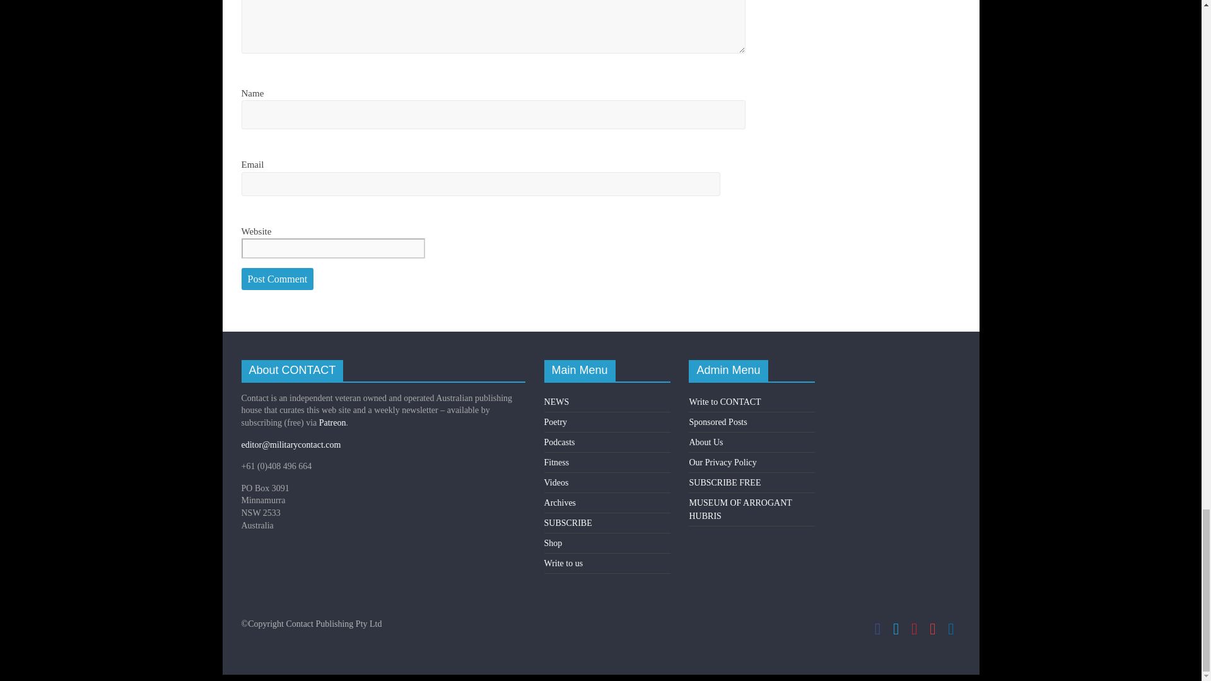  Describe the element at coordinates (278, 279) in the screenshot. I see `Post Comment` at that location.